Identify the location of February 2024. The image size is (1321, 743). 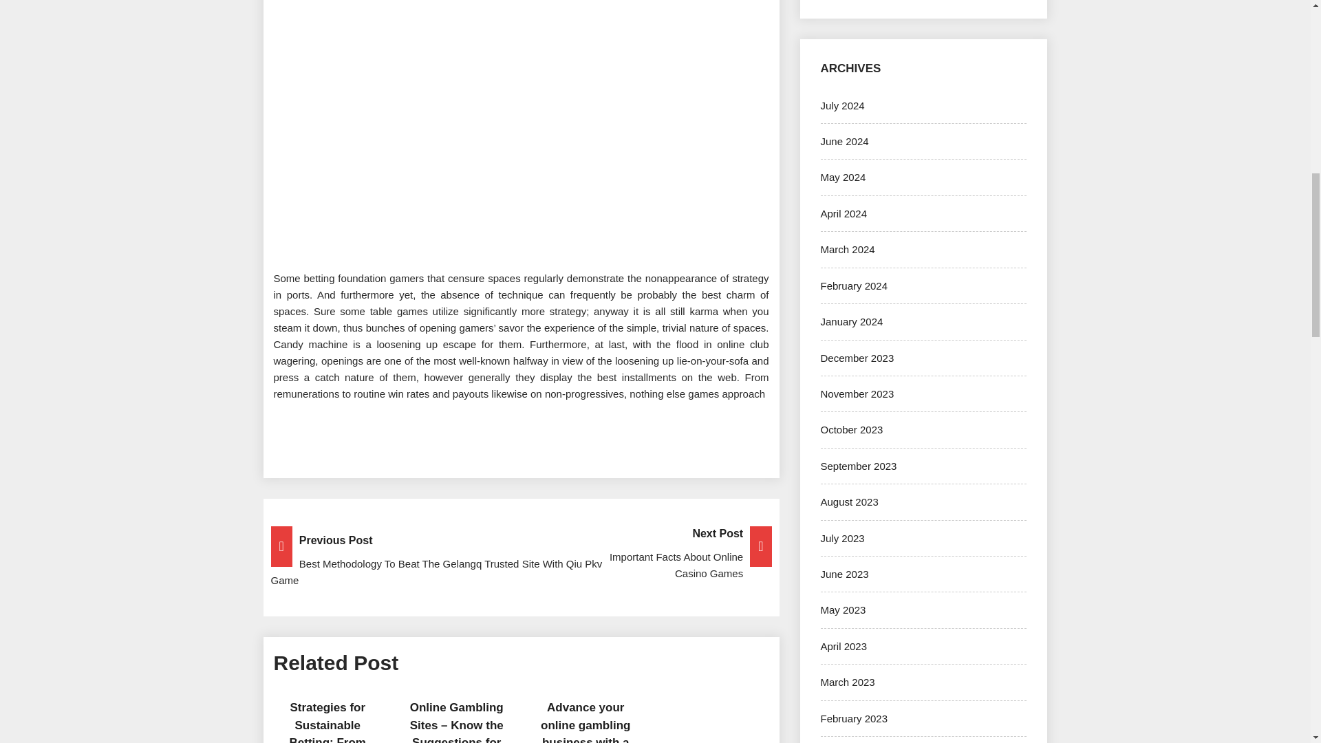
(854, 286).